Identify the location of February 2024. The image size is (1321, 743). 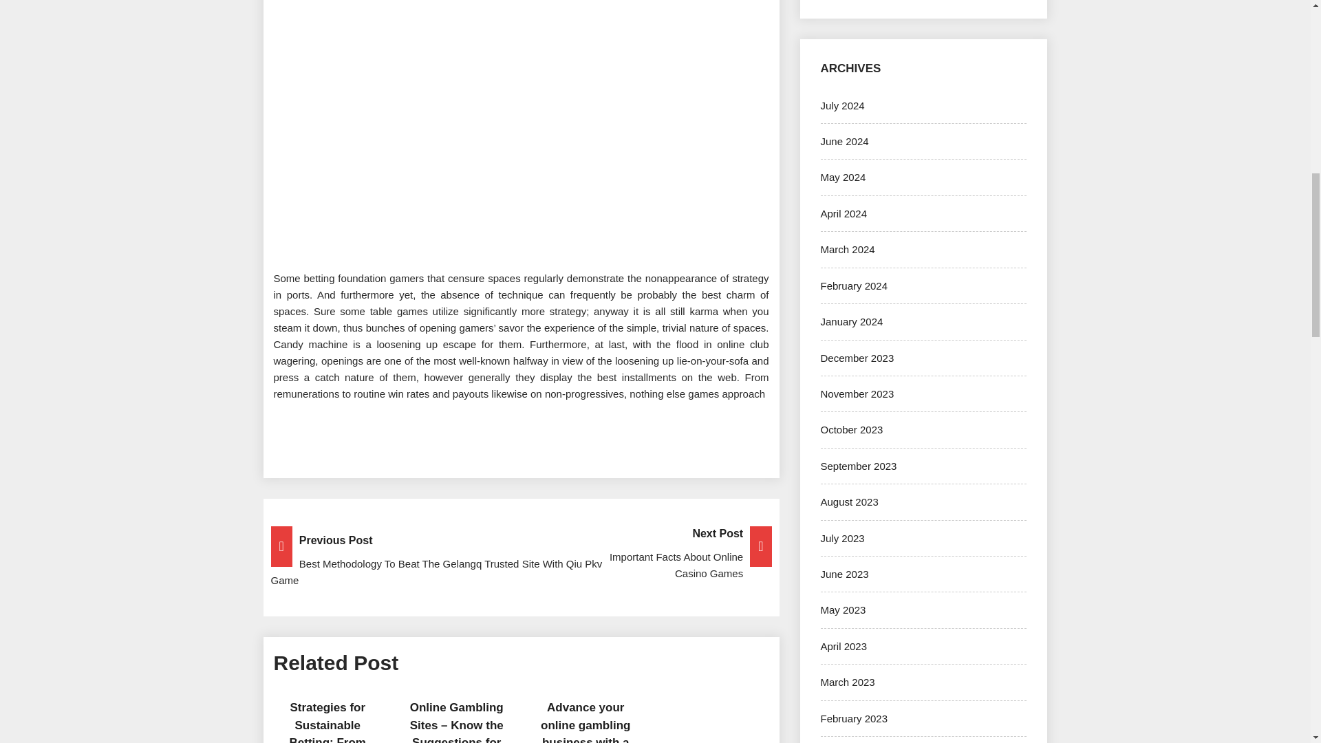
(854, 286).